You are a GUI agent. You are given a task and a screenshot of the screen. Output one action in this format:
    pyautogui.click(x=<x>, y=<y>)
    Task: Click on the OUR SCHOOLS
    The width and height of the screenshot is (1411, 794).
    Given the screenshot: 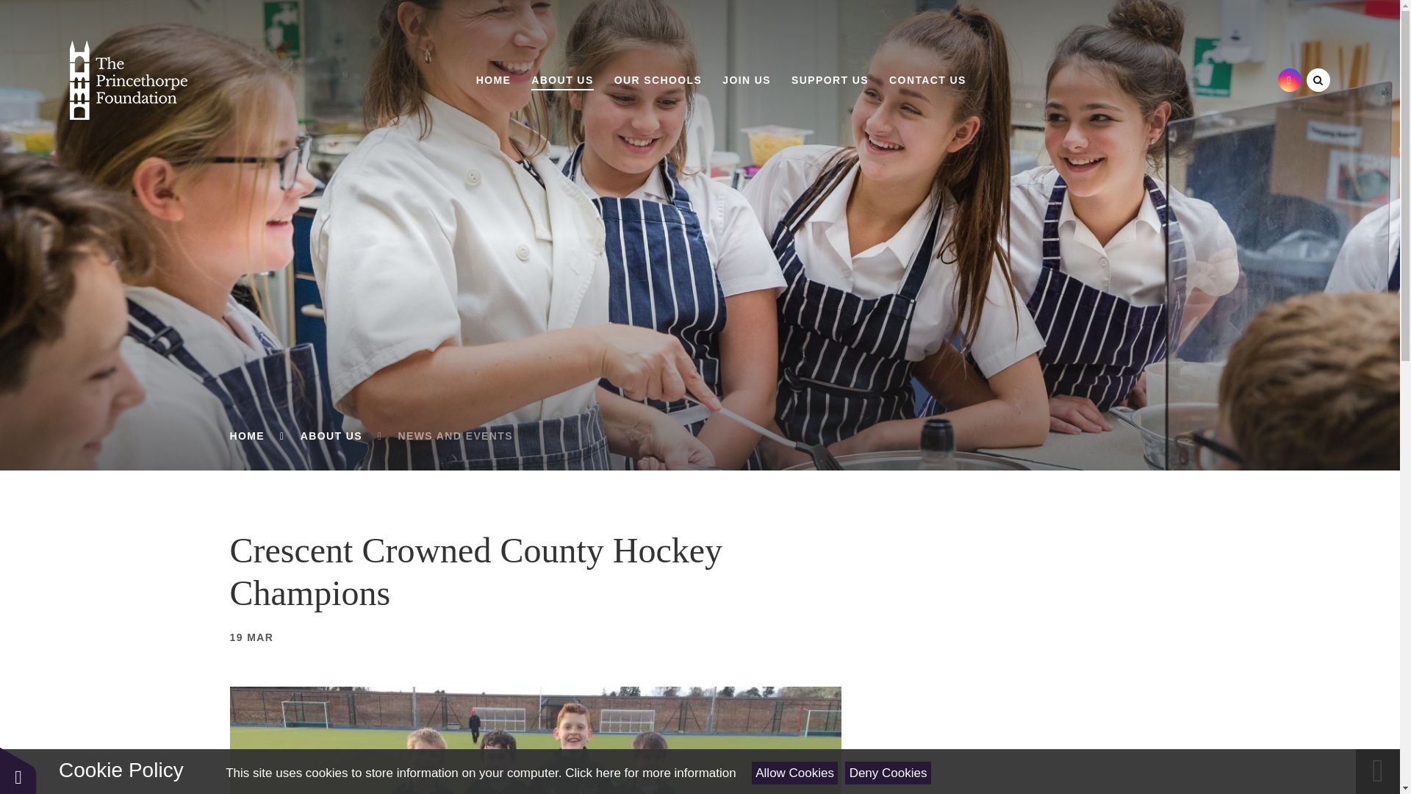 What is the action you would take?
    pyautogui.click(x=658, y=79)
    